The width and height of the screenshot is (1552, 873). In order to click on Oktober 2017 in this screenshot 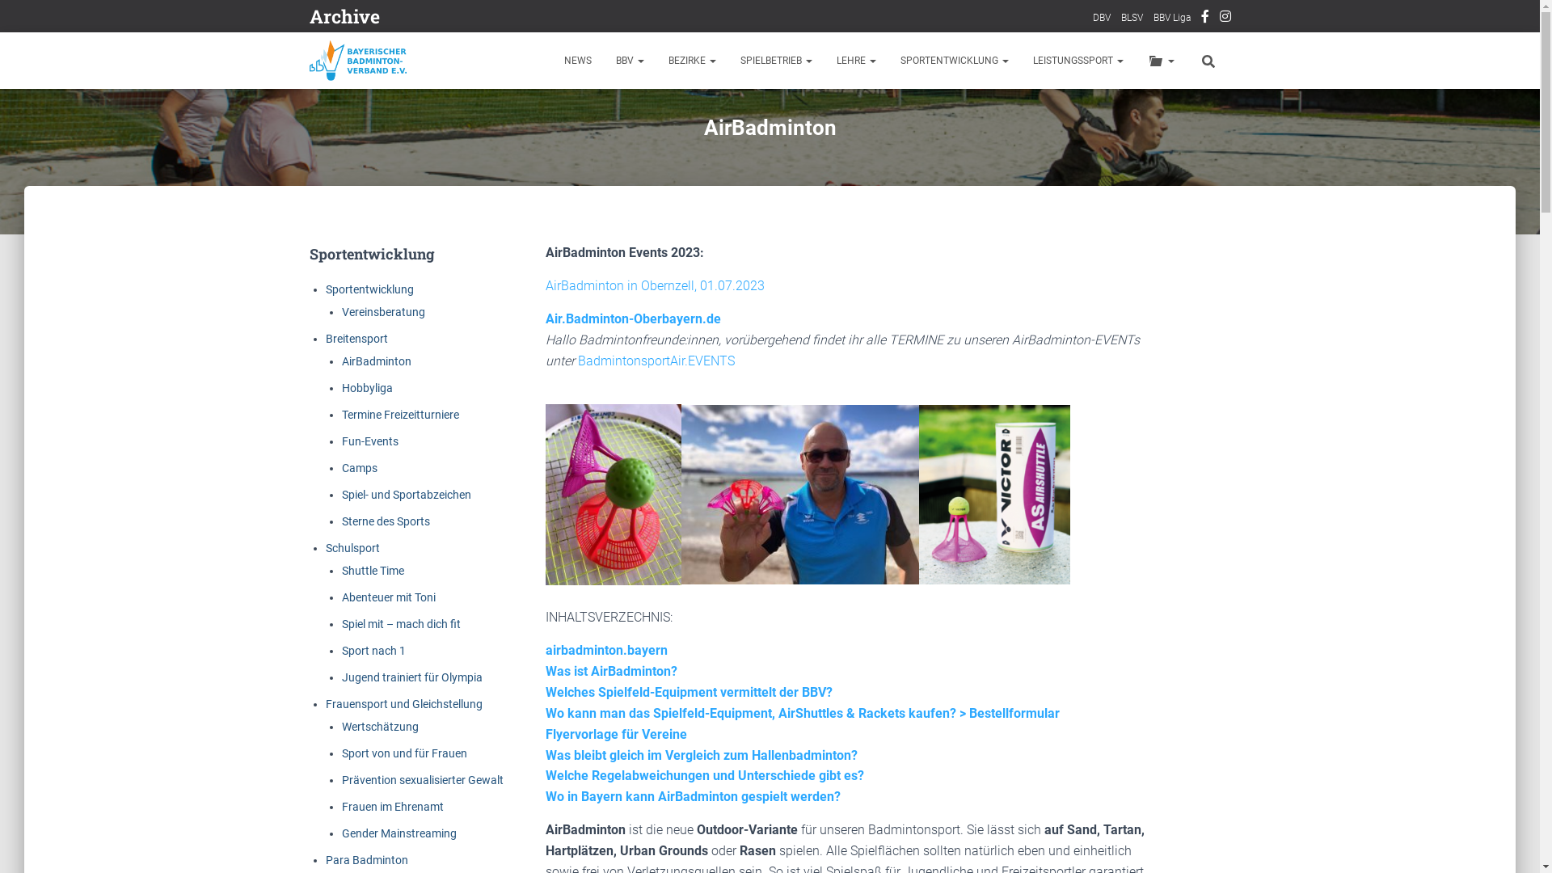, I will do `click(440, 441)`.